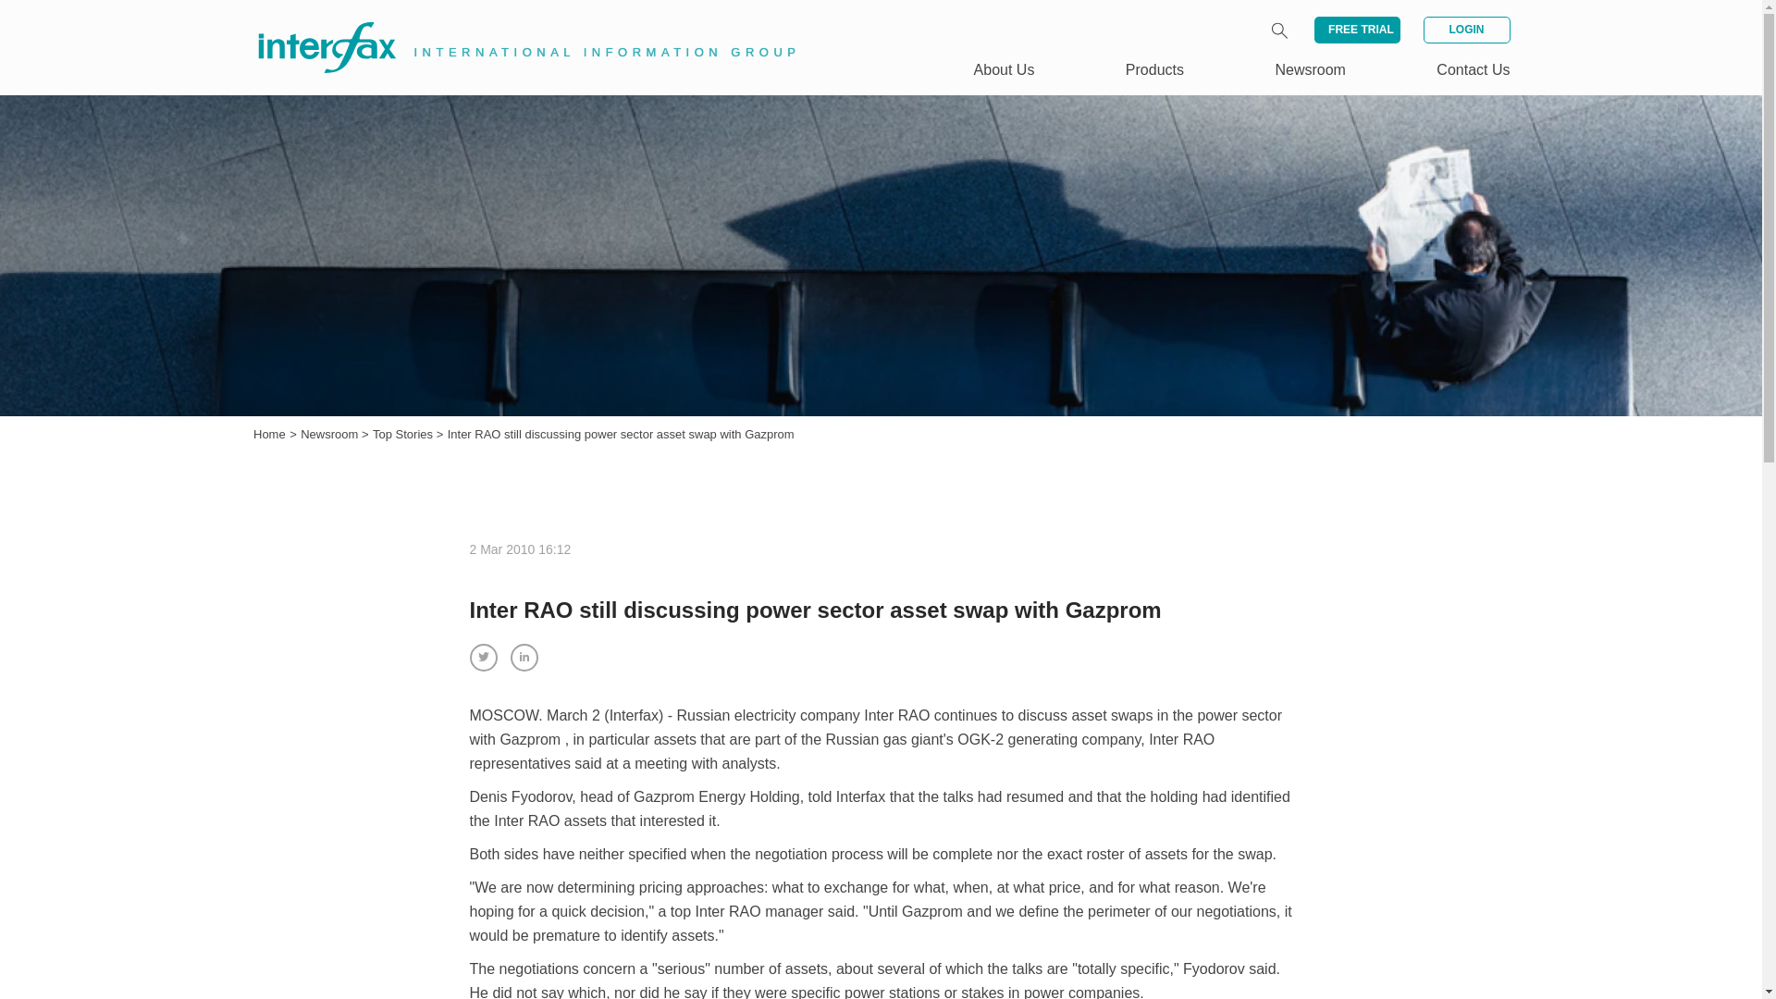 This screenshot has height=999, width=1776. I want to click on FREE TRIAL, so click(1357, 30).